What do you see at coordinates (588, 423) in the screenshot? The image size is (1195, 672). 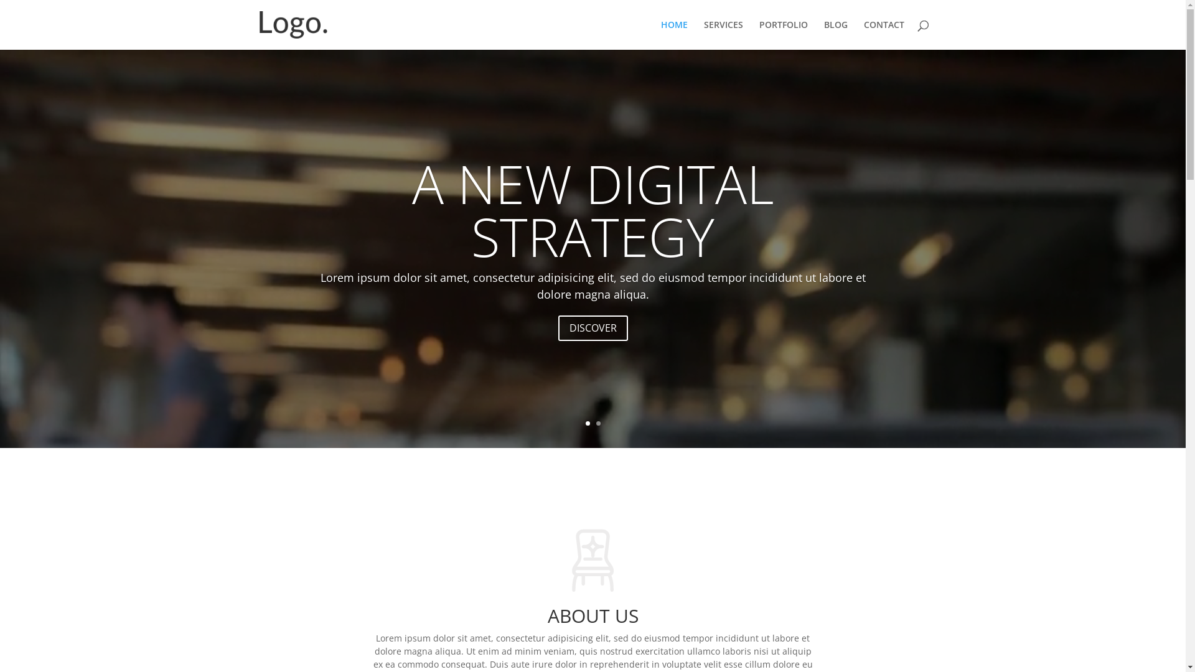 I see `1` at bounding box center [588, 423].